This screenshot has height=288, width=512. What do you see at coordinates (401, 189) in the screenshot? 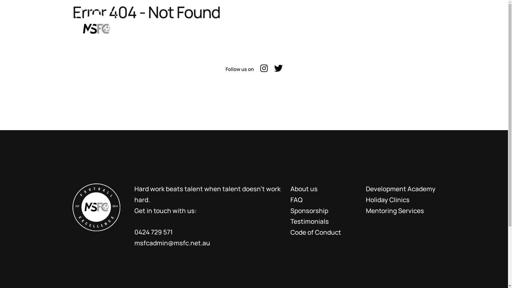
I see `Development Academy` at bounding box center [401, 189].